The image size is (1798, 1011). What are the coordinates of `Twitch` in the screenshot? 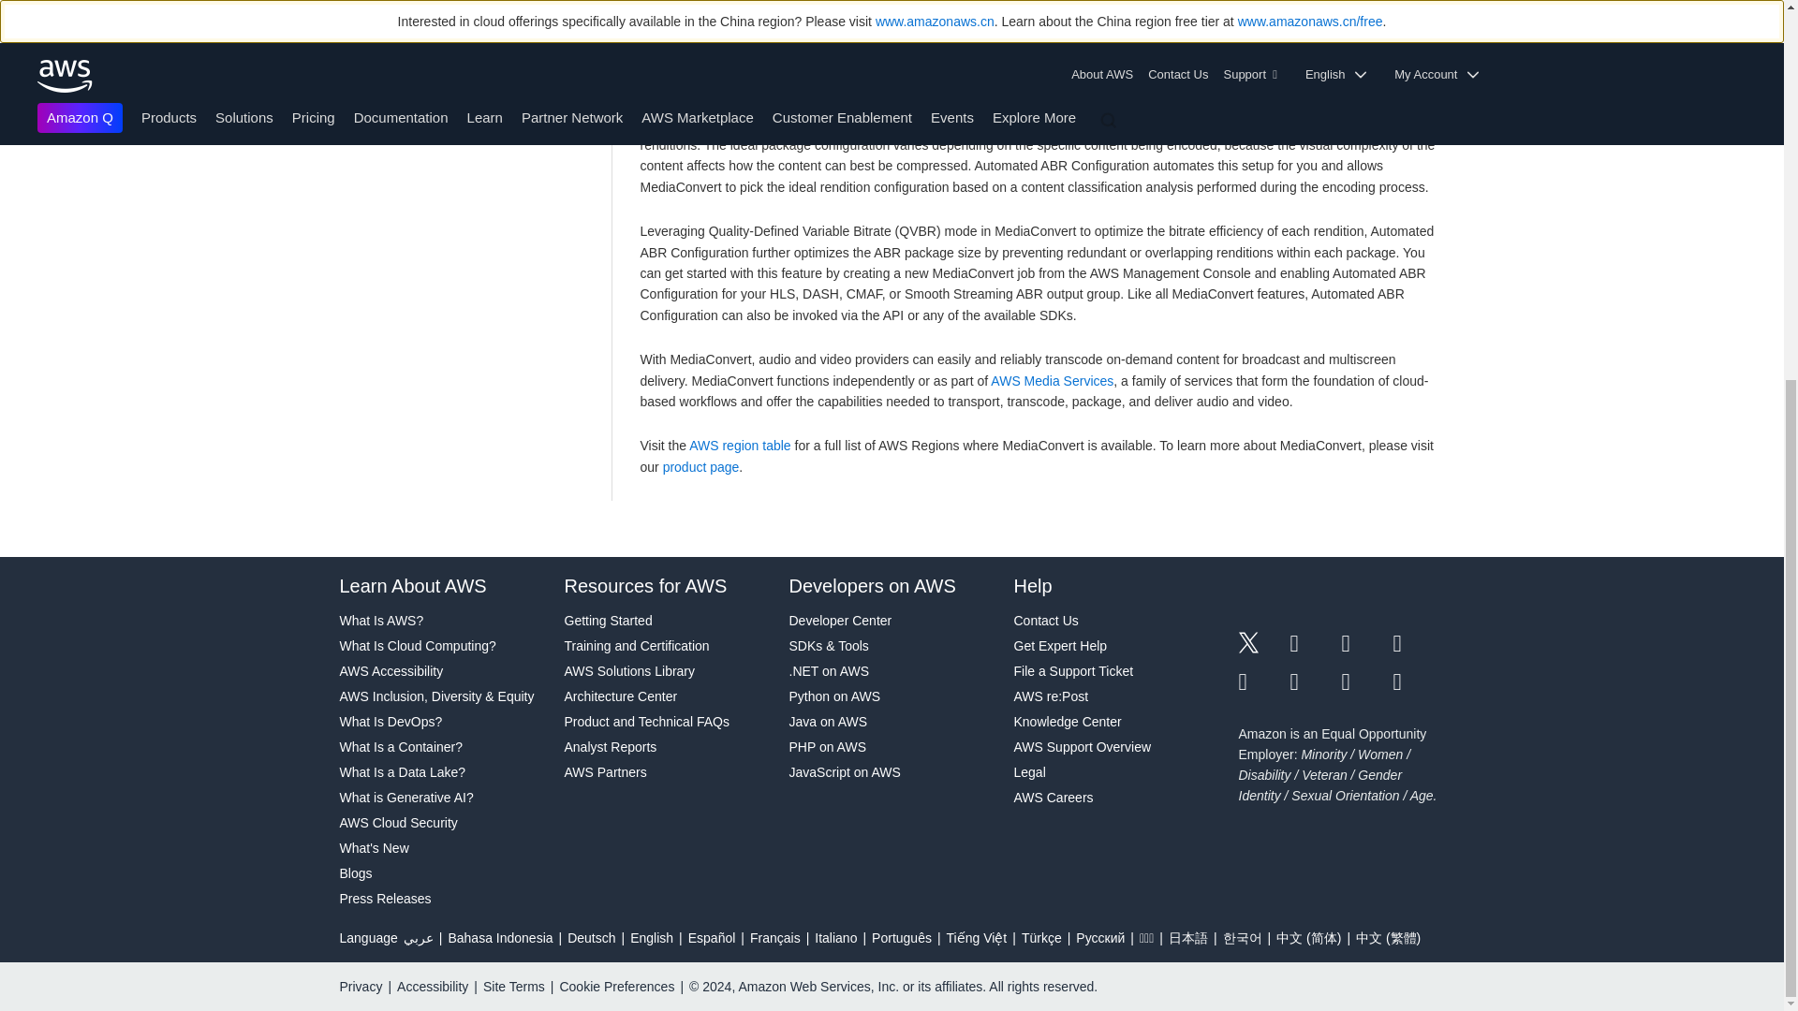 It's located at (1263, 681).